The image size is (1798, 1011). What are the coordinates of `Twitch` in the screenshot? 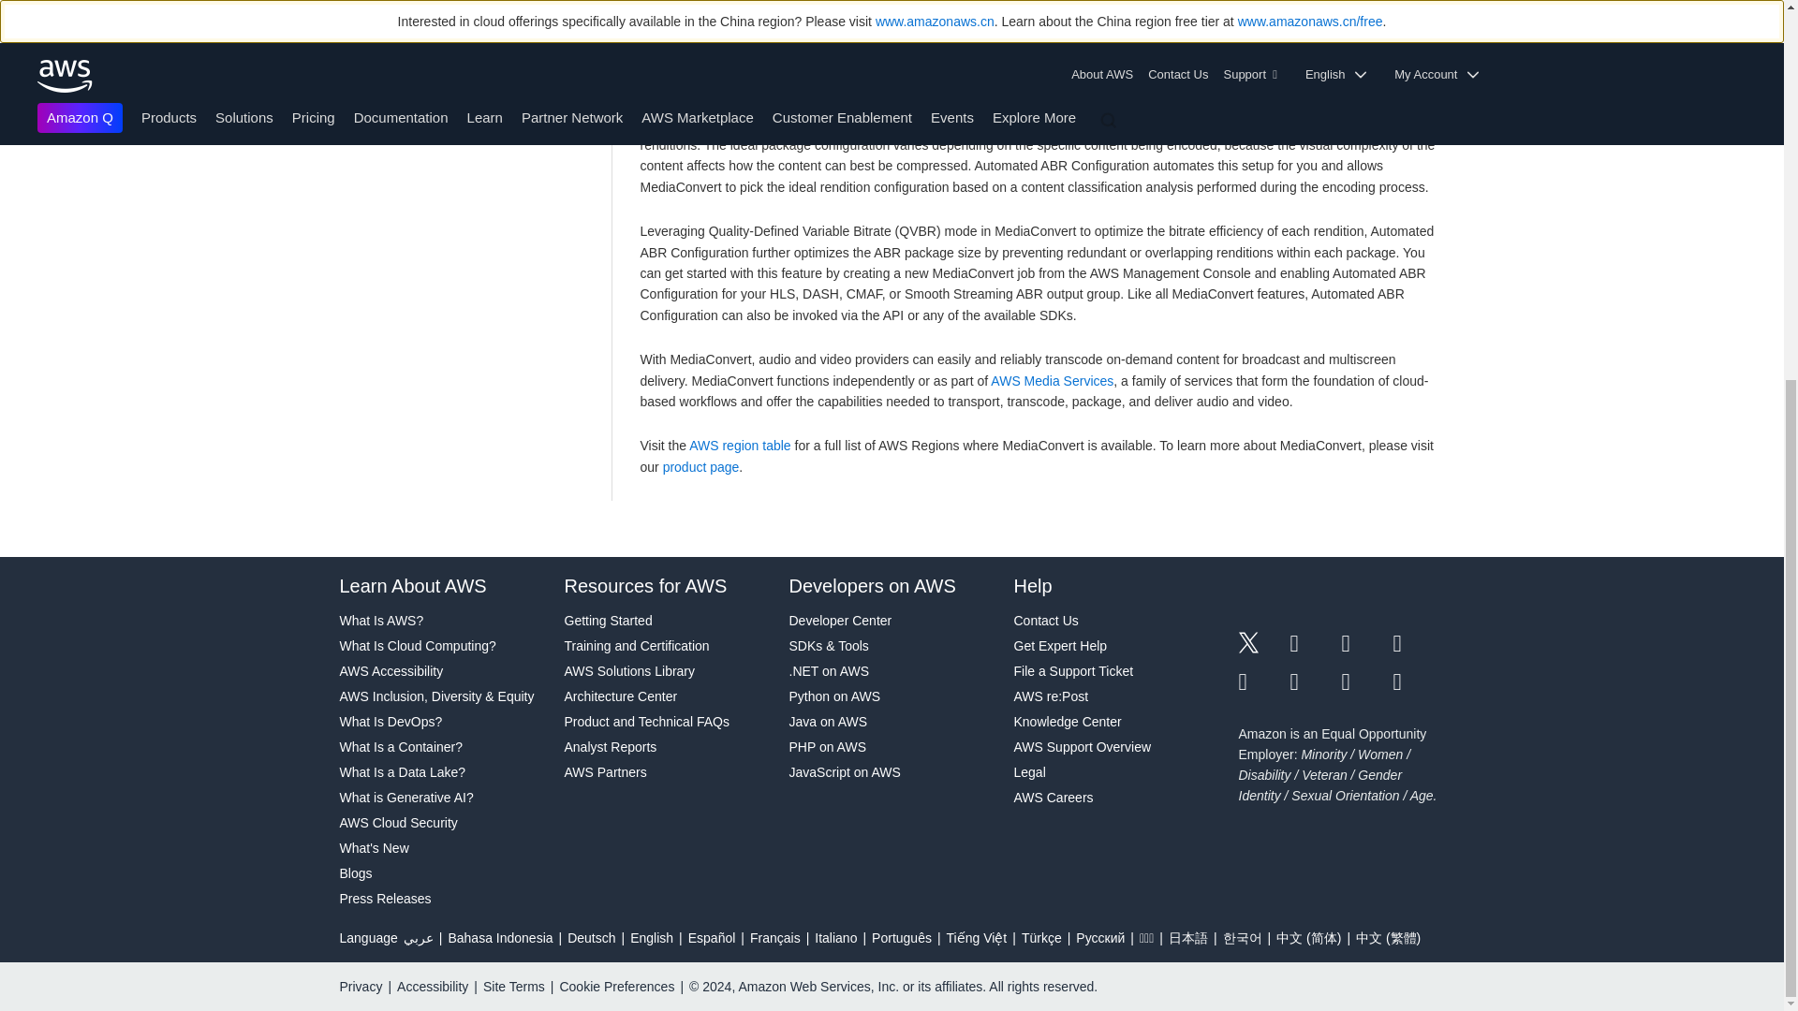 It's located at (1263, 681).